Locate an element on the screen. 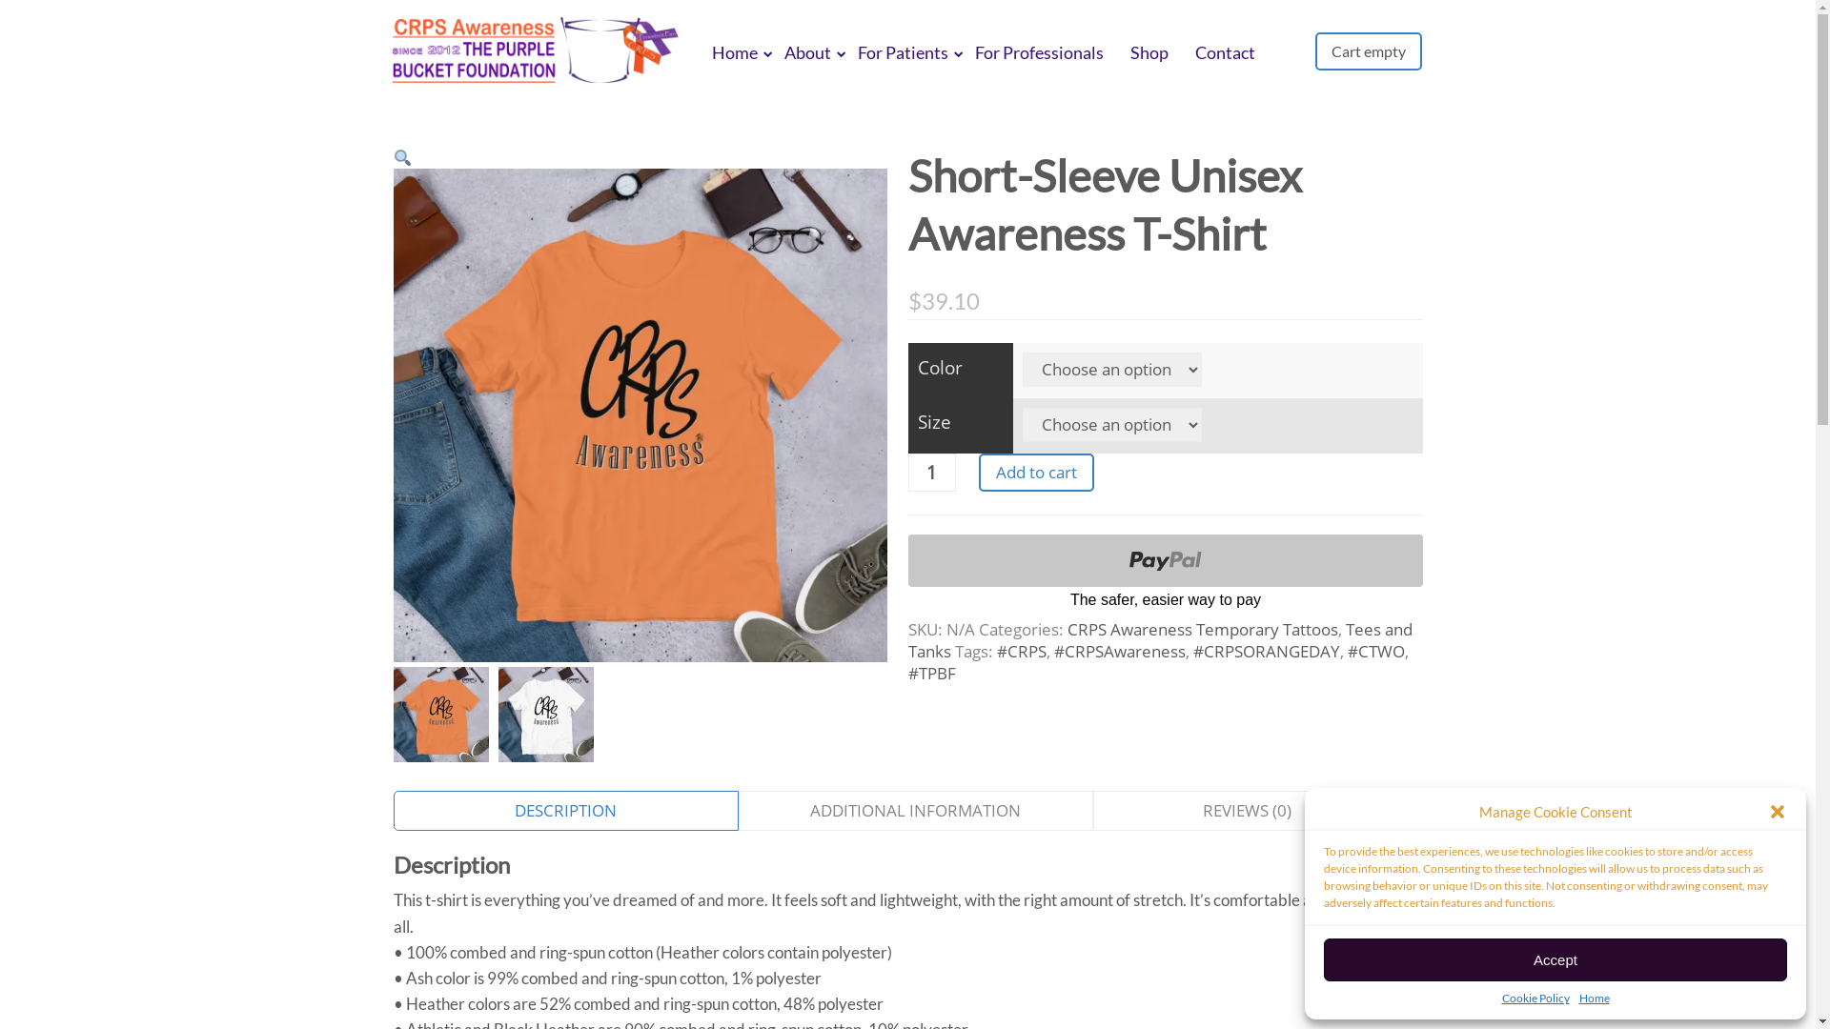  CRPS-awareness-unisex-burnt-orange-t-shirt is located at coordinates (640, 415).